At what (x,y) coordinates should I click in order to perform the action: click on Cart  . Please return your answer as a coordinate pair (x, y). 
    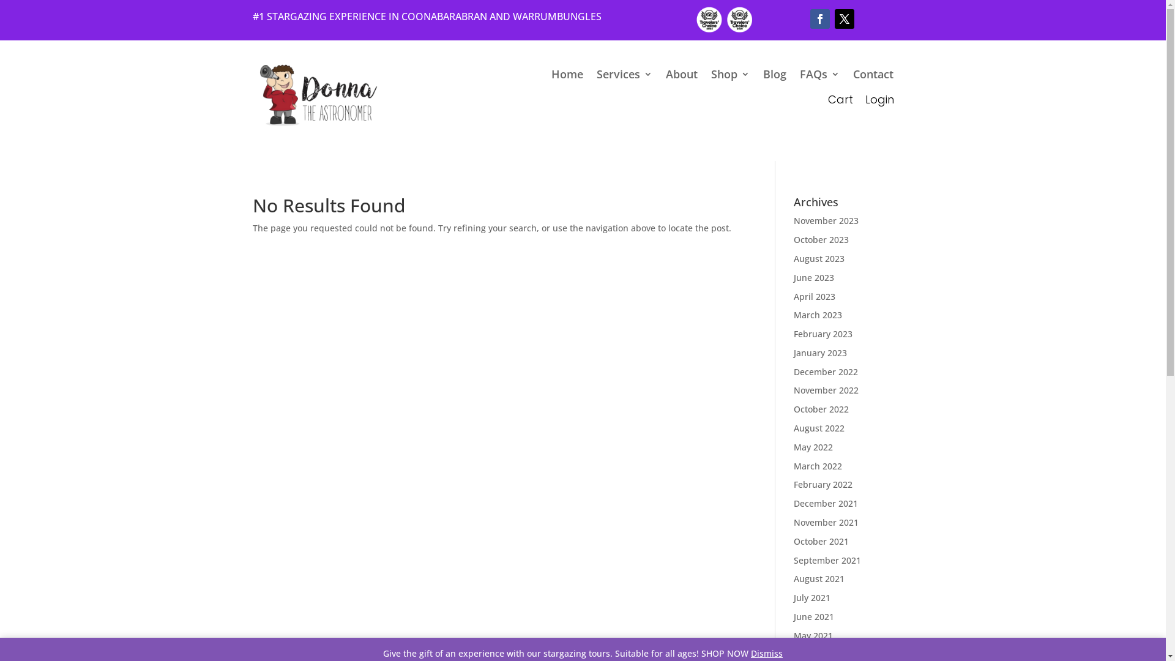
    Looking at the image, I should click on (843, 99).